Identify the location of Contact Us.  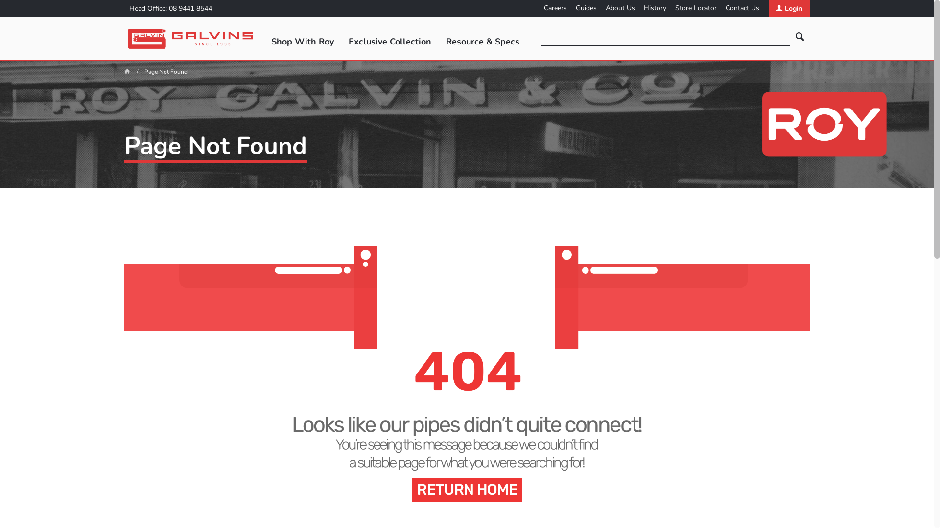
(742, 9).